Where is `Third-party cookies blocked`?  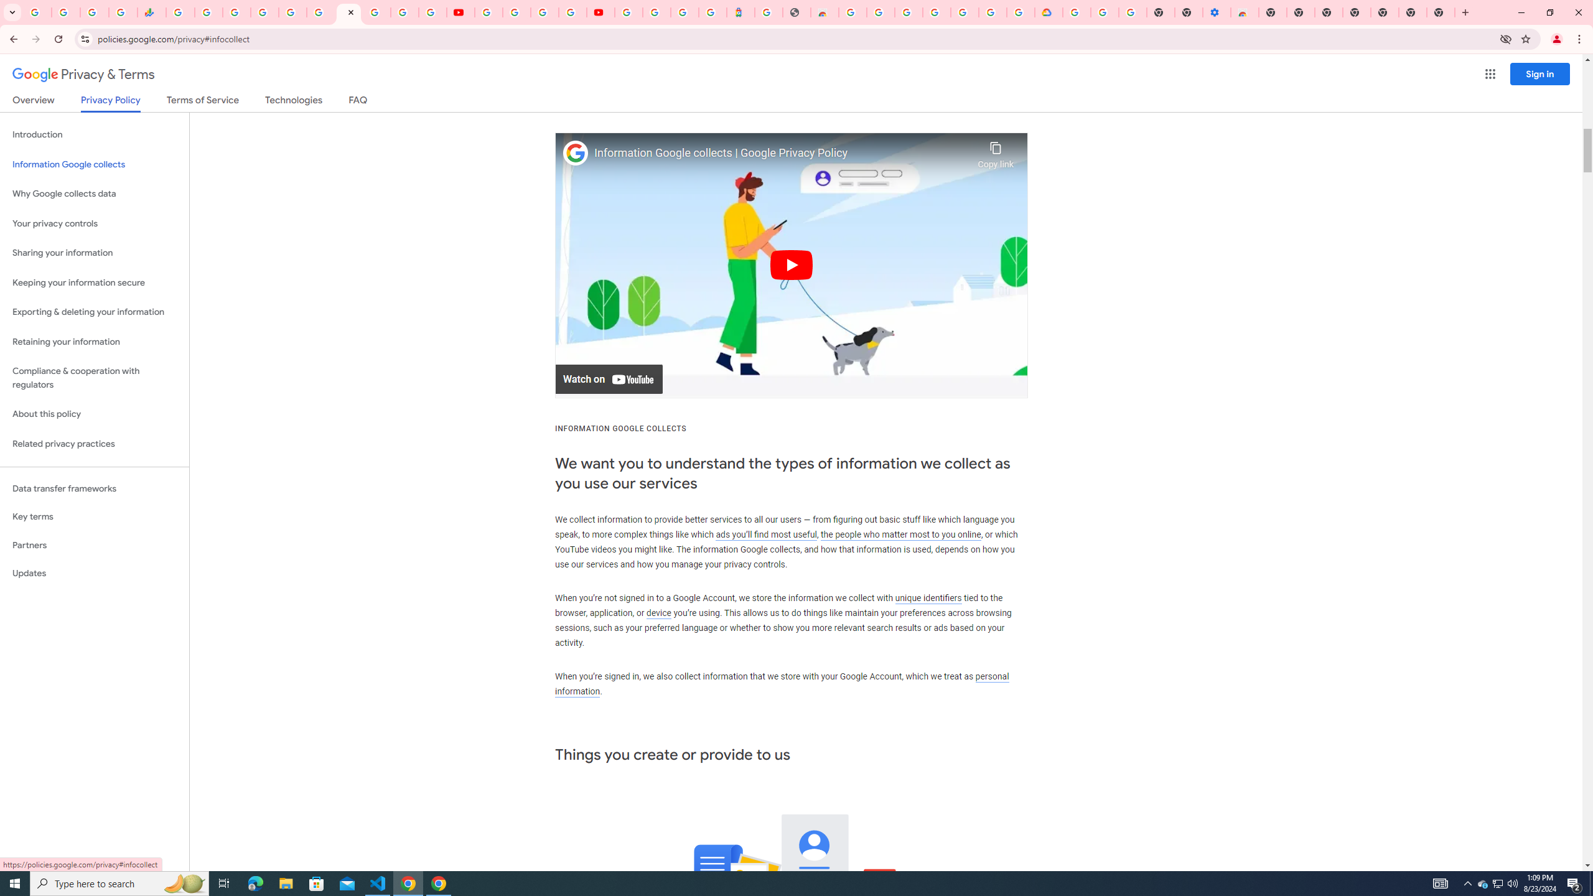
Third-party cookies blocked is located at coordinates (1506, 39).